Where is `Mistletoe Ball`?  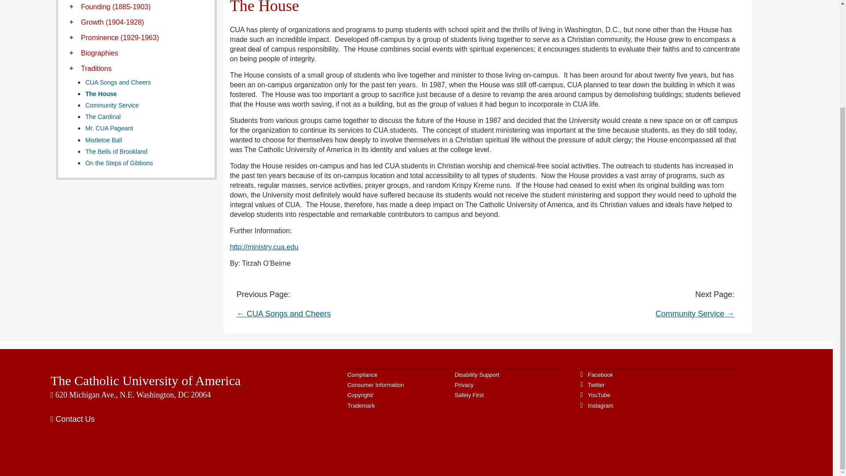
Mistletoe Ball is located at coordinates (103, 140).